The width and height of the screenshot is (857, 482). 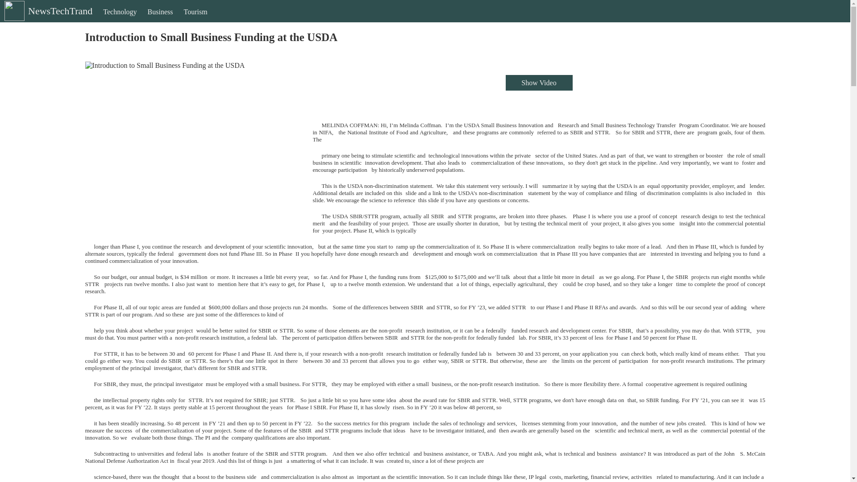 What do you see at coordinates (192, 142) in the screenshot?
I see `Introduction to Small Business Funding at the USDA` at bounding box center [192, 142].